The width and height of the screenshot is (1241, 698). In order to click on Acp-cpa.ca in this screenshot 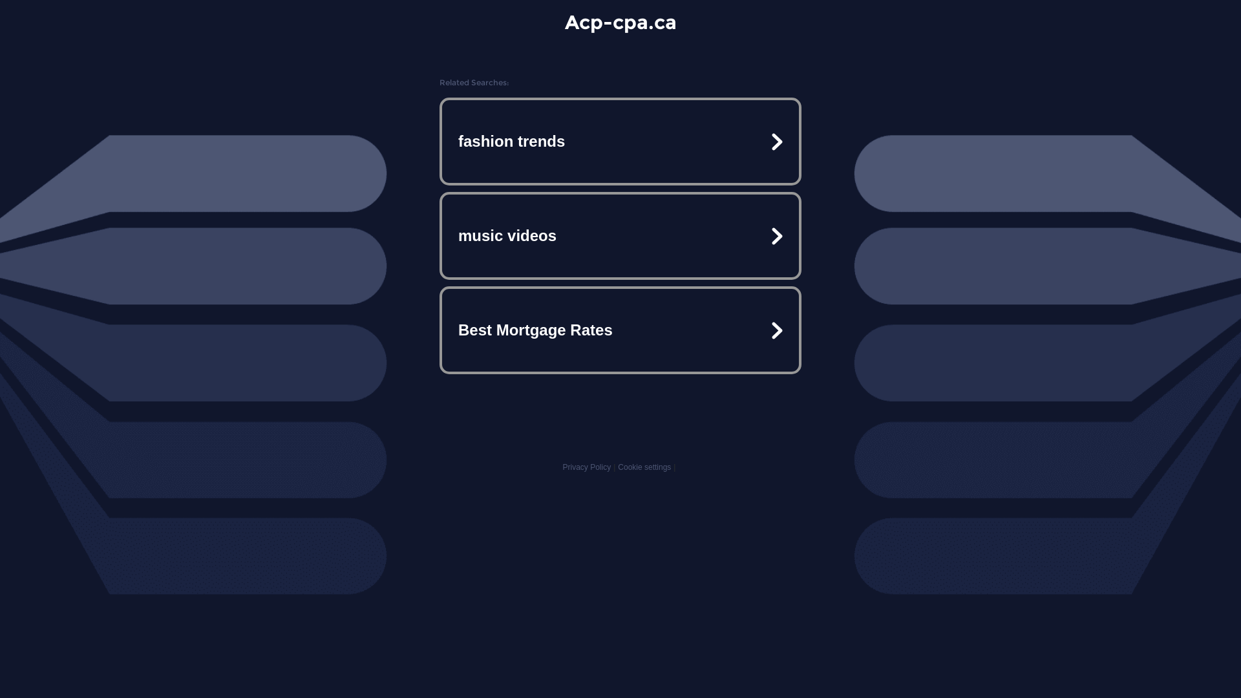, I will do `click(620, 22)`.